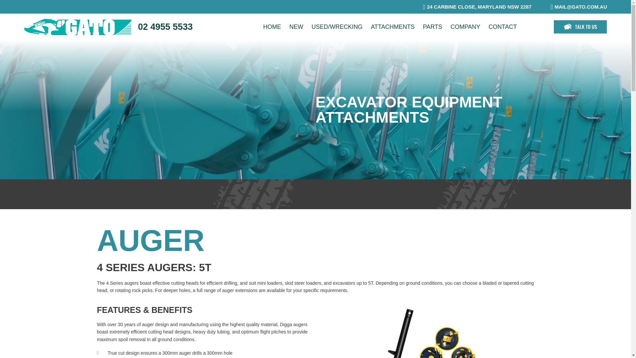 The image size is (636, 358). What do you see at coordinates (165, 27) in the screenshot?
I see `02 4955 5533` at bounding box center [165, 27].